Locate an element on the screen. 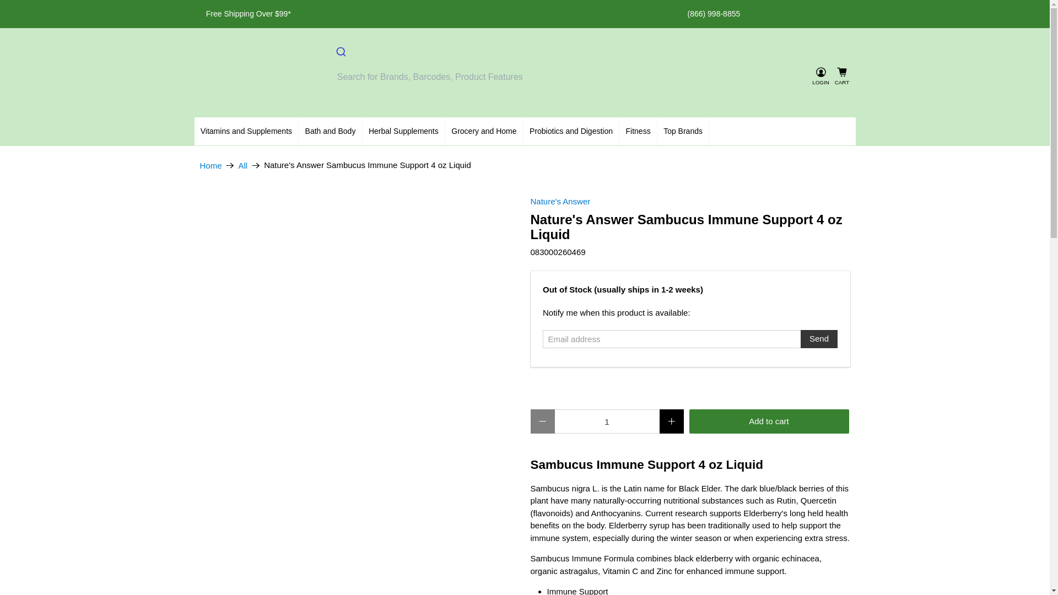 The image size is (1058, 595). Submit is located at coordinates (340, 53).